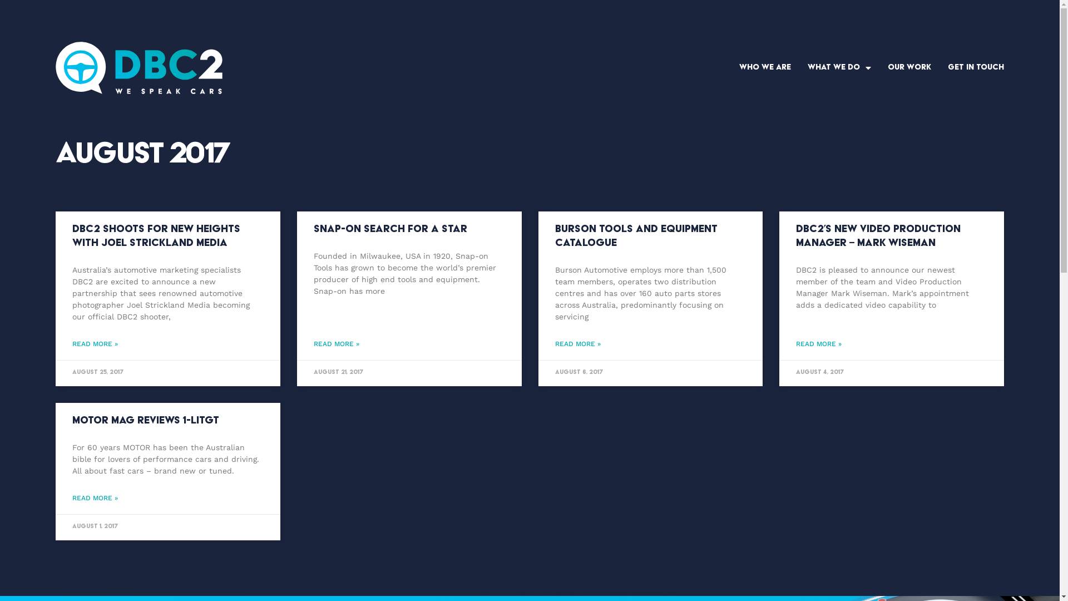 This screenshot has width=1068, height=601. Describe the element at coordinates (765, 68) in the screenshot. I see `Who We Are` at that location.